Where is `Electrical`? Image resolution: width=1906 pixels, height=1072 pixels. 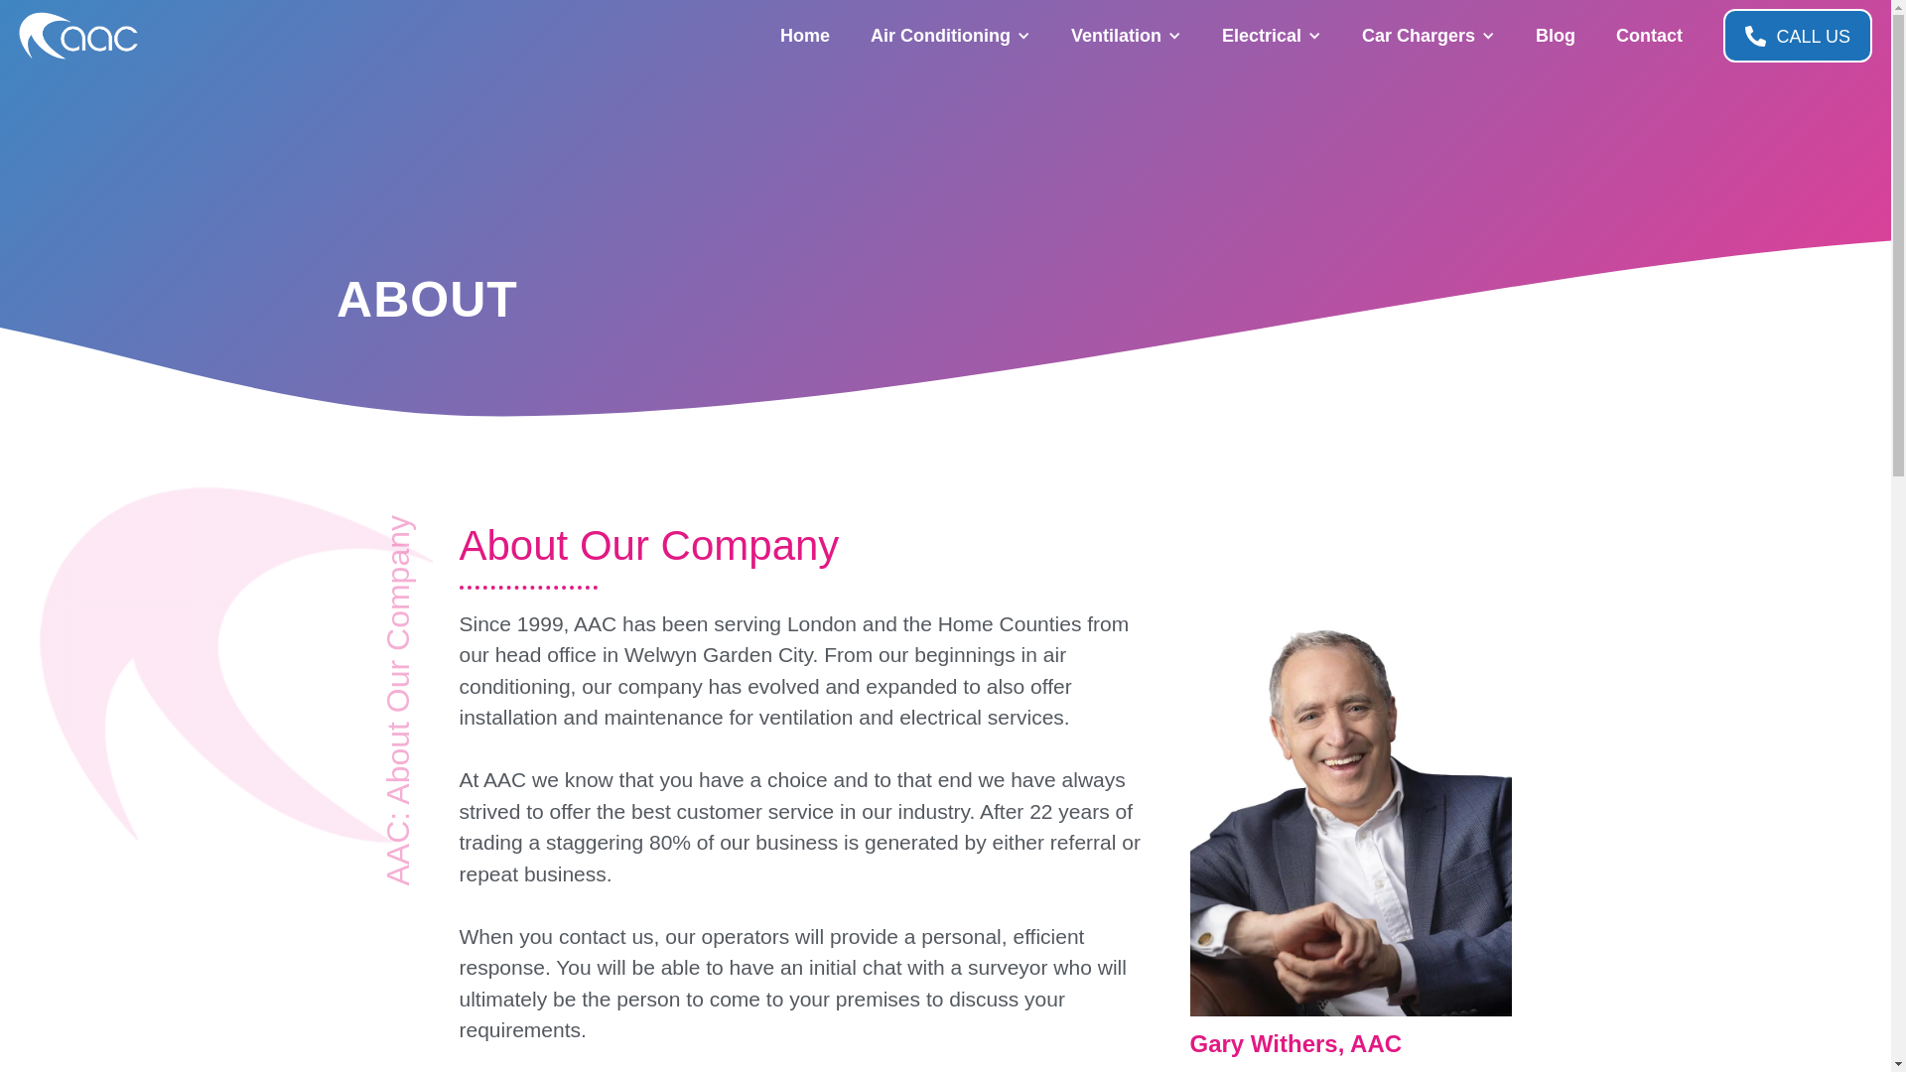 Electrical is located at coordinates (1261, 36).